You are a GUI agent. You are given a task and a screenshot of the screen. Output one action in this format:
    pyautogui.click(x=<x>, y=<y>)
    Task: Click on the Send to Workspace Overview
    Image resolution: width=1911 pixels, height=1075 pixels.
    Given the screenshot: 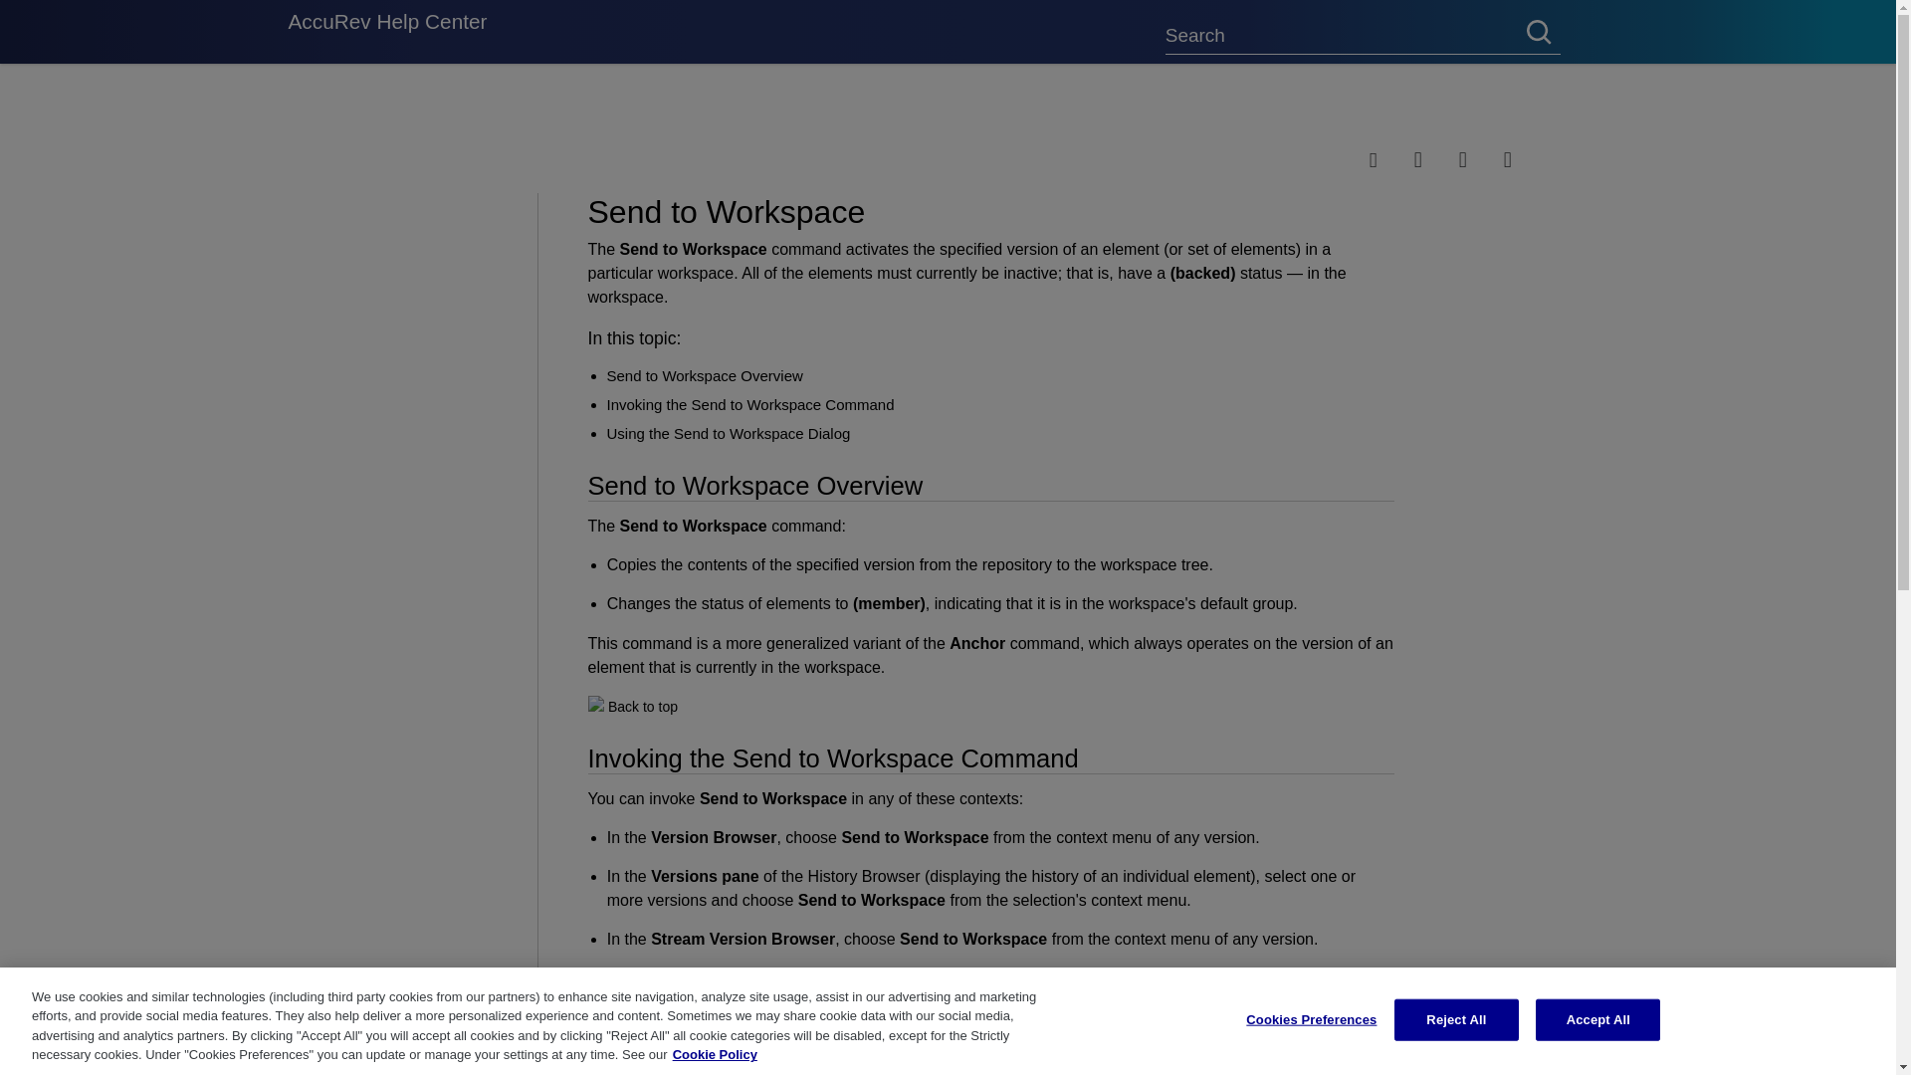 What is the action you would take?
    pyautogui.click(x=705, y=375)
    